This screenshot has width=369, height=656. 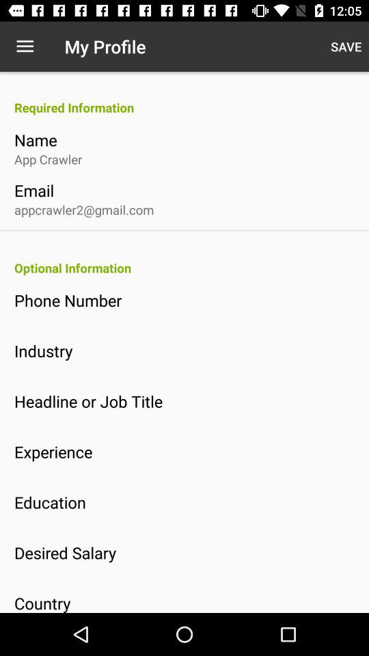 I want to click on launch the icon to the left of the my profile item, so click(x=25, y=46).